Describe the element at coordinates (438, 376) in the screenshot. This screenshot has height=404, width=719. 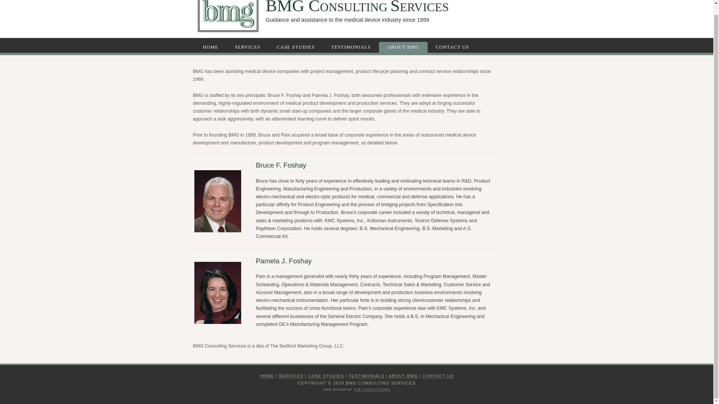
I see `CONTACT US` at that location.